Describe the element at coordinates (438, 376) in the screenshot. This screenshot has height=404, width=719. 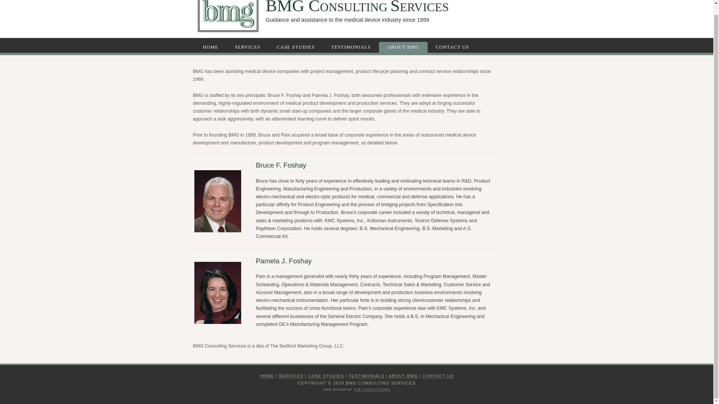
I see `CONTACT US` at that location.